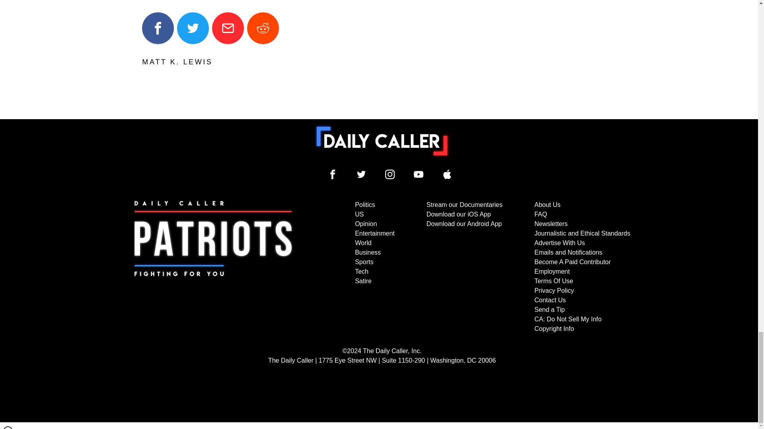 This screenshot has width=764, height=429. Describe the element at coordinates (333, 174) in the screenshot. I see `Daily Caller Facebook` at that location.